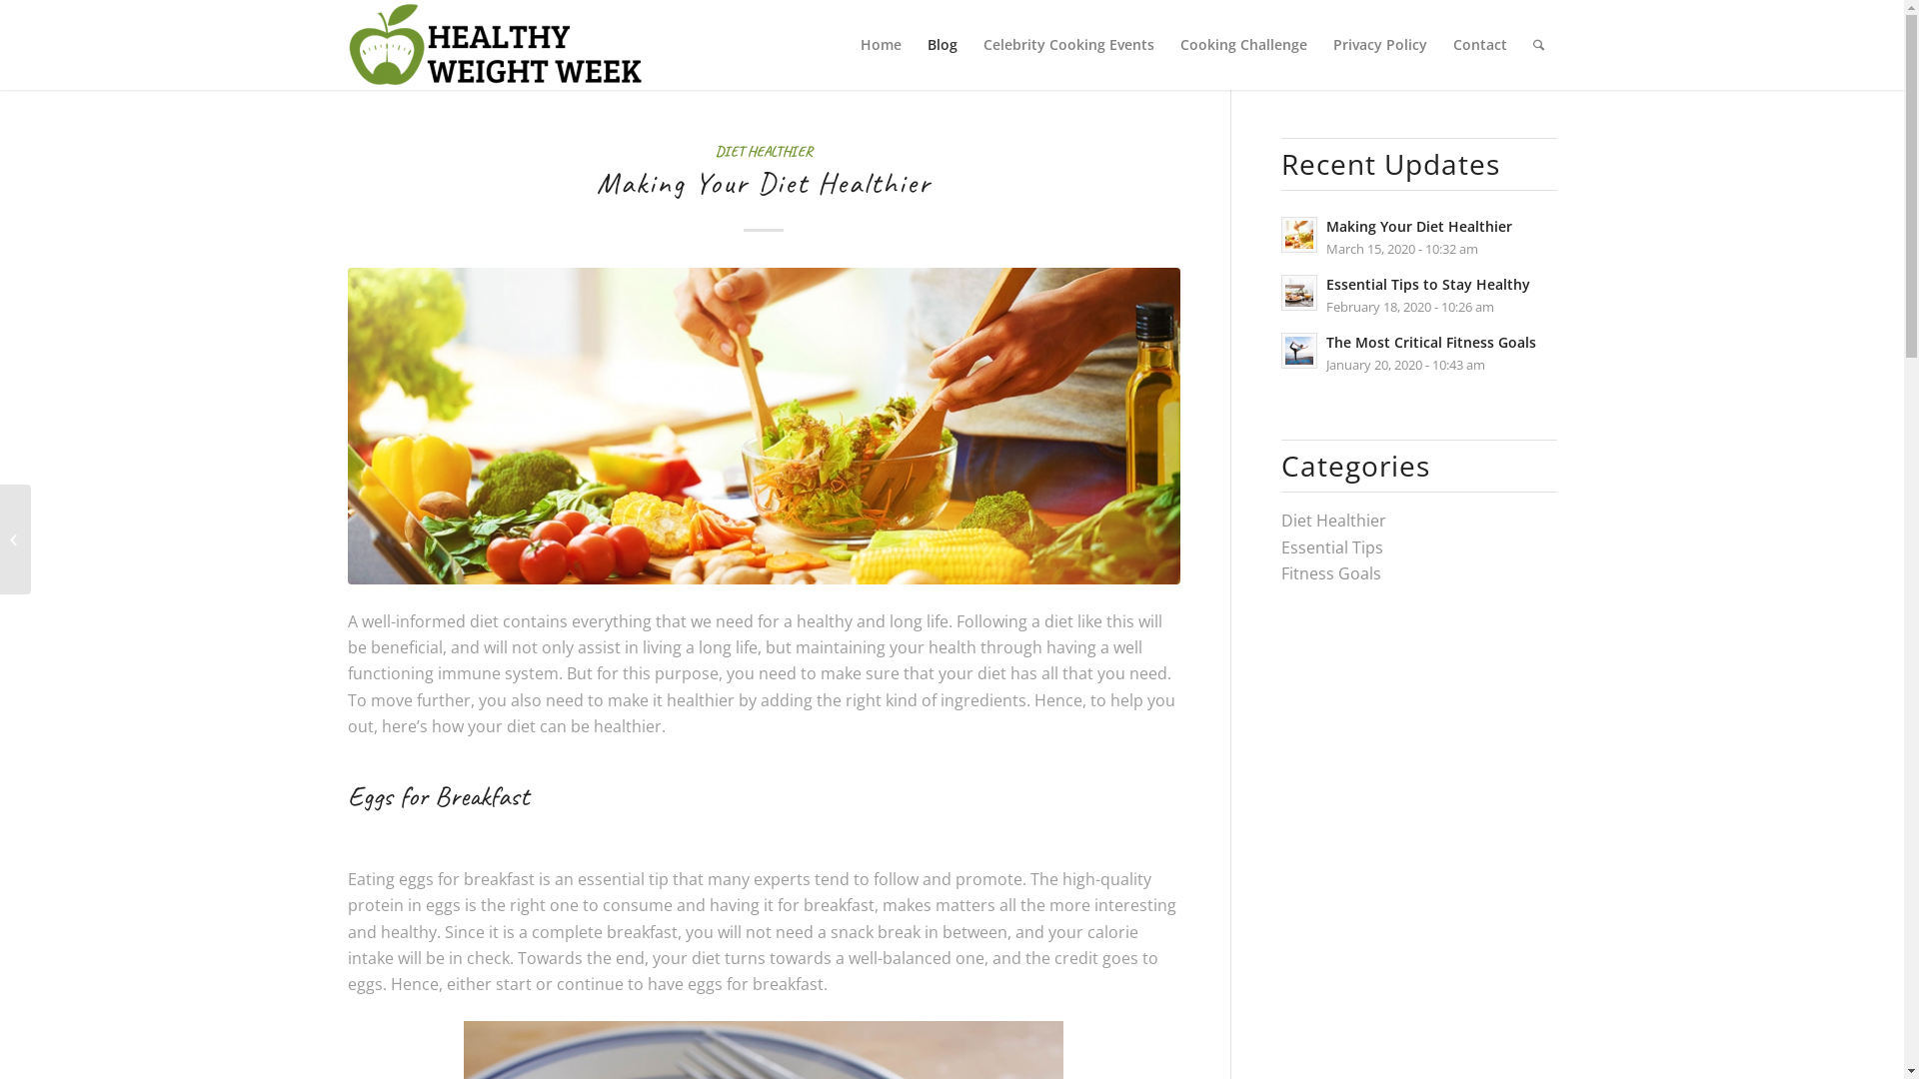 This screenshot has width=1919, height=1079. I want to click on Blog, so click(942, 45).